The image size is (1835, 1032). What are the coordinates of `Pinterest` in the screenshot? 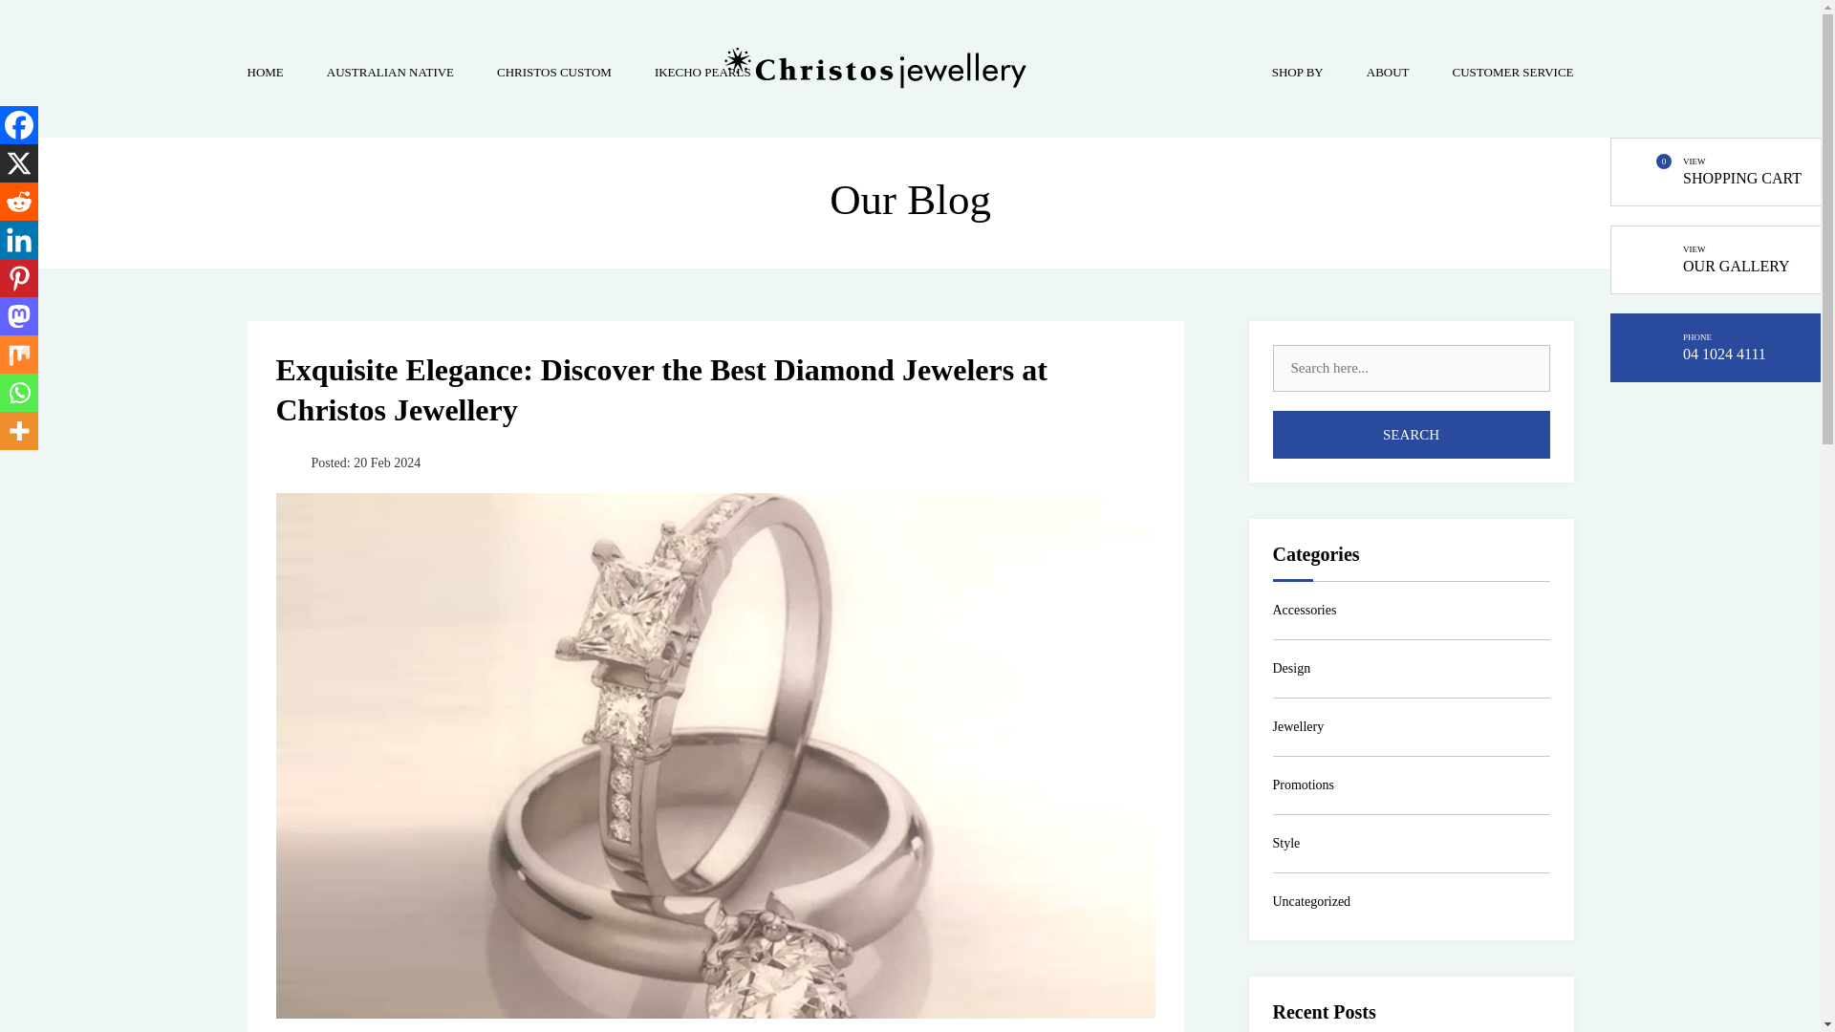 It's located at (19, 278).